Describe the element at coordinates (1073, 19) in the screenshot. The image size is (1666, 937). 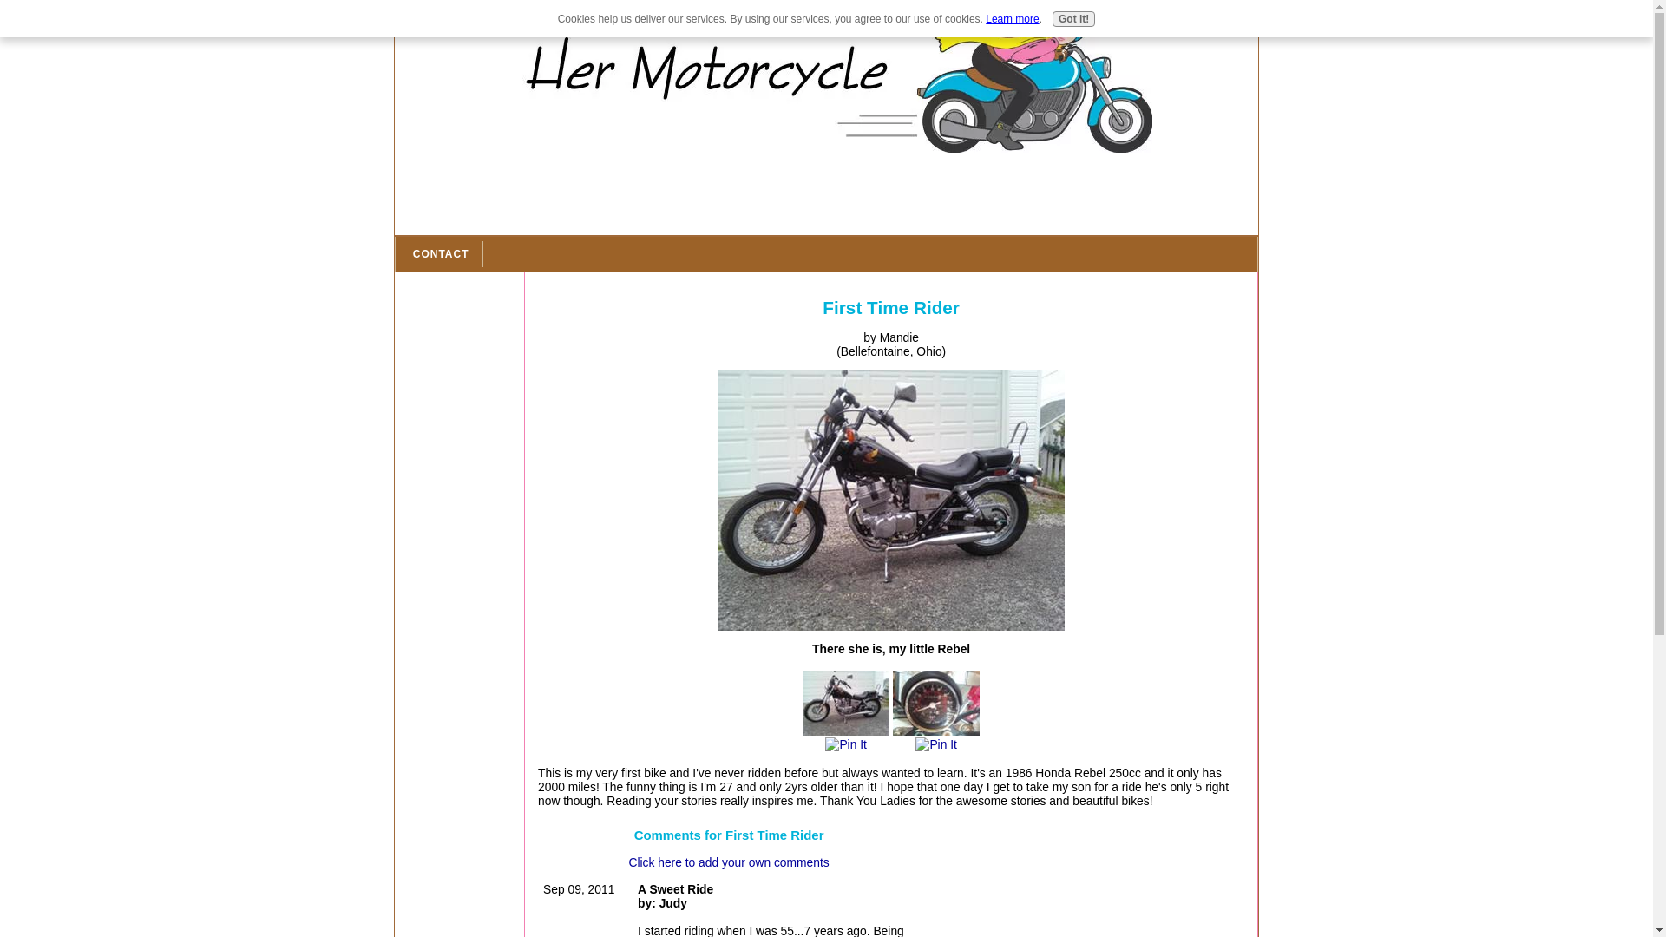
I see `Got it!` at that location.